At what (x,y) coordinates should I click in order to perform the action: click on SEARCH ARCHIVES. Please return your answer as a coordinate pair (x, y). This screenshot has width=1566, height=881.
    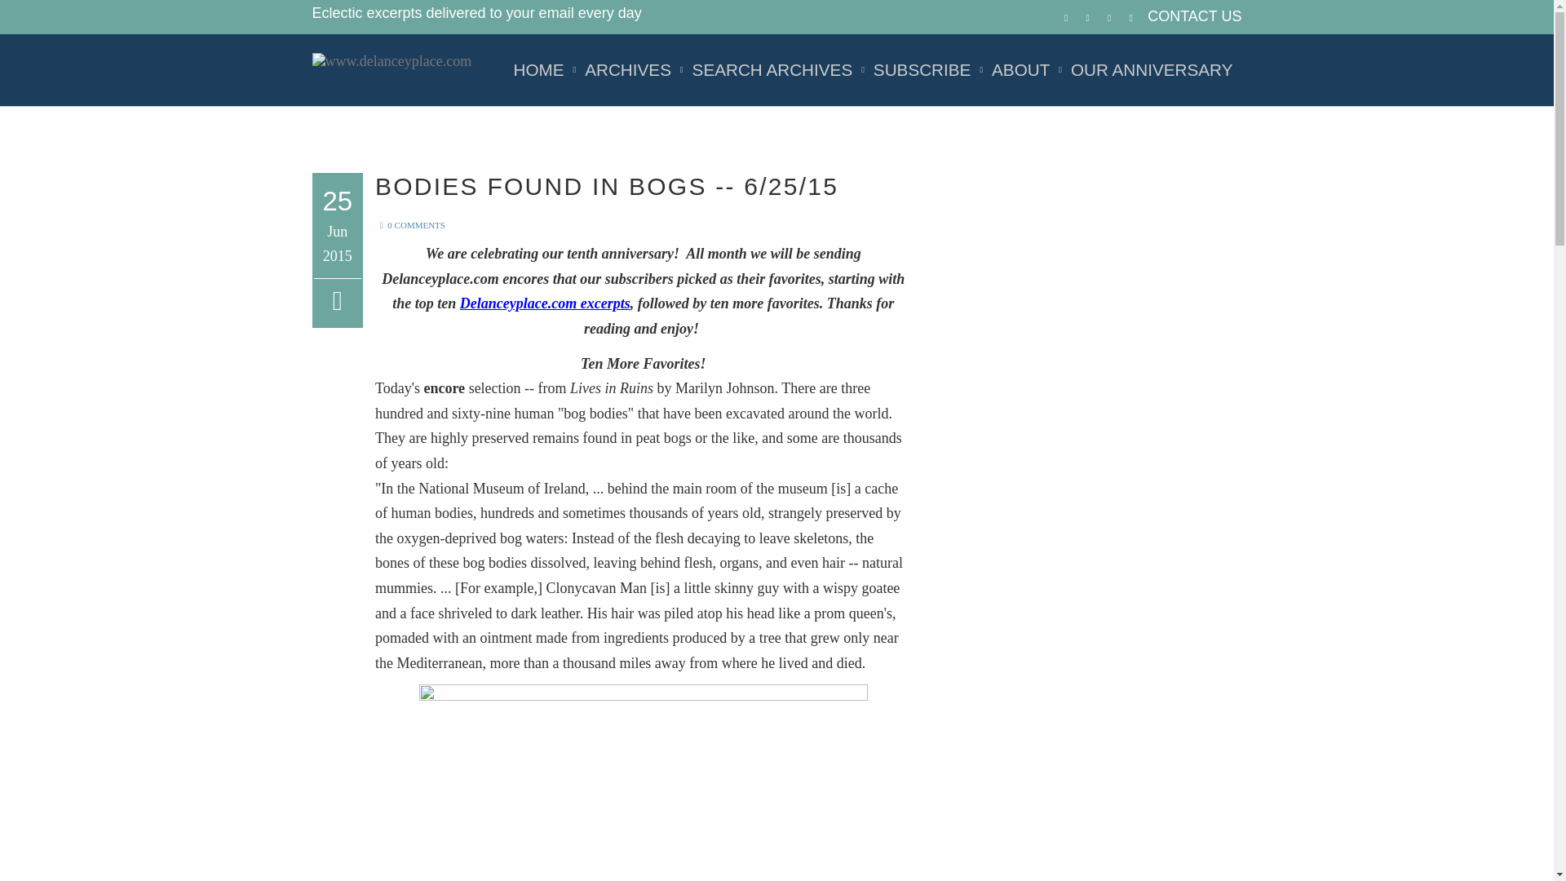
    Looking at the image, I should click on (772, 70).